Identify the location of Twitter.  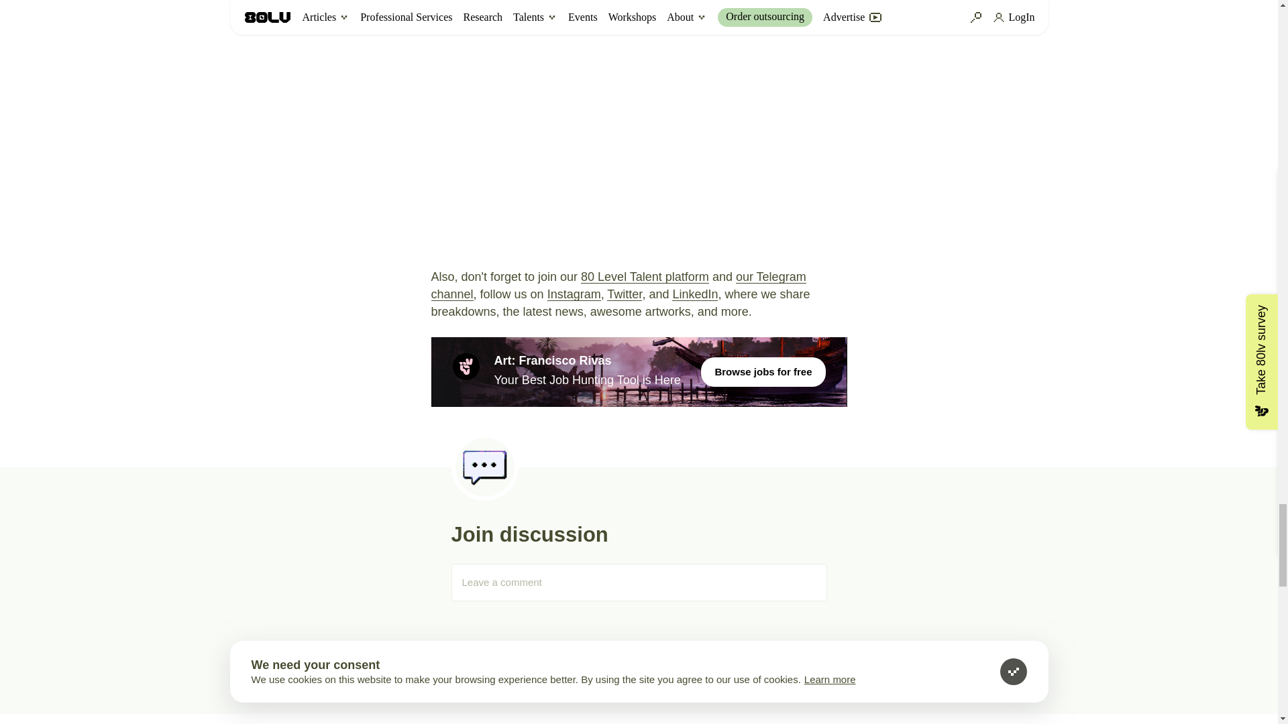
(624, 294).